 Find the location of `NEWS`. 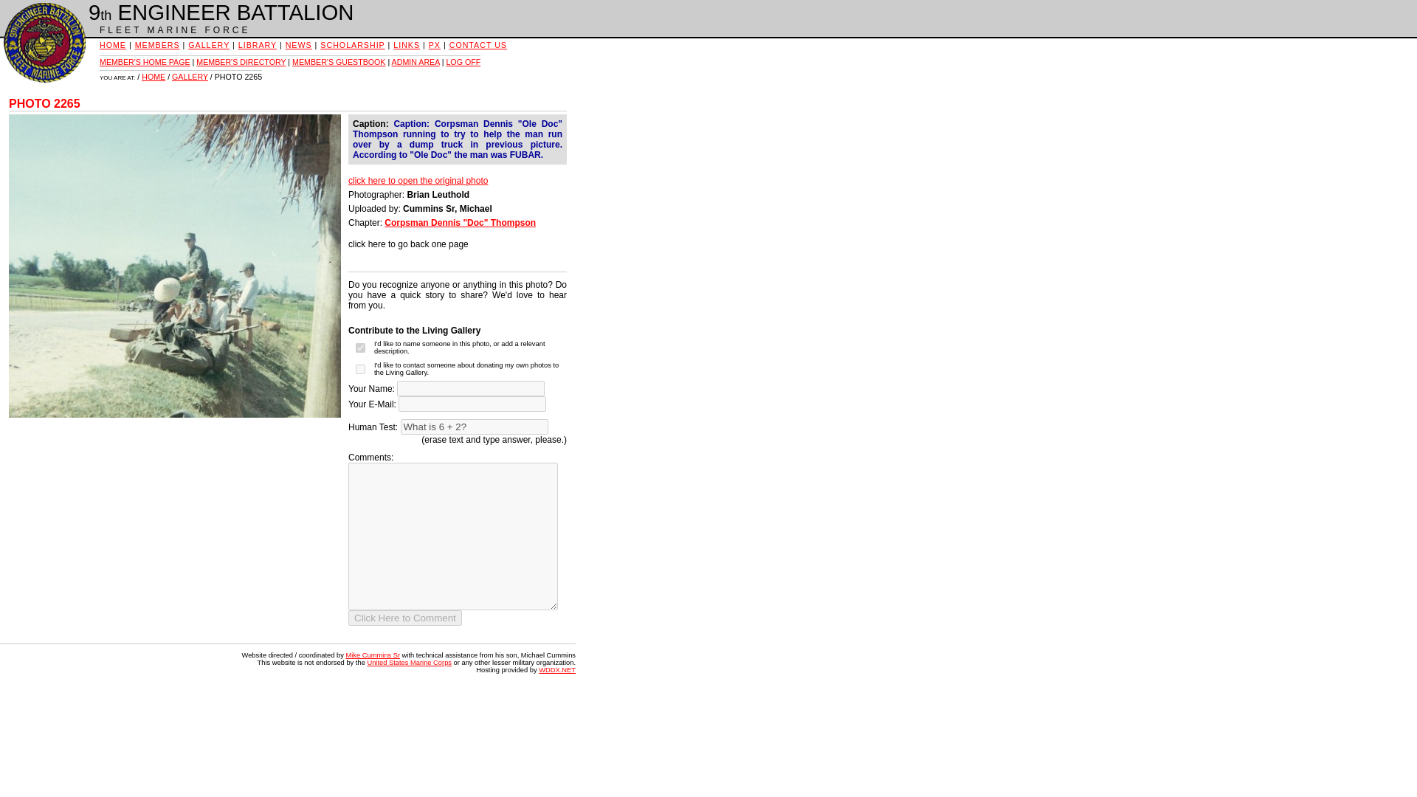

NEWS is located at coordinates (298, 44).